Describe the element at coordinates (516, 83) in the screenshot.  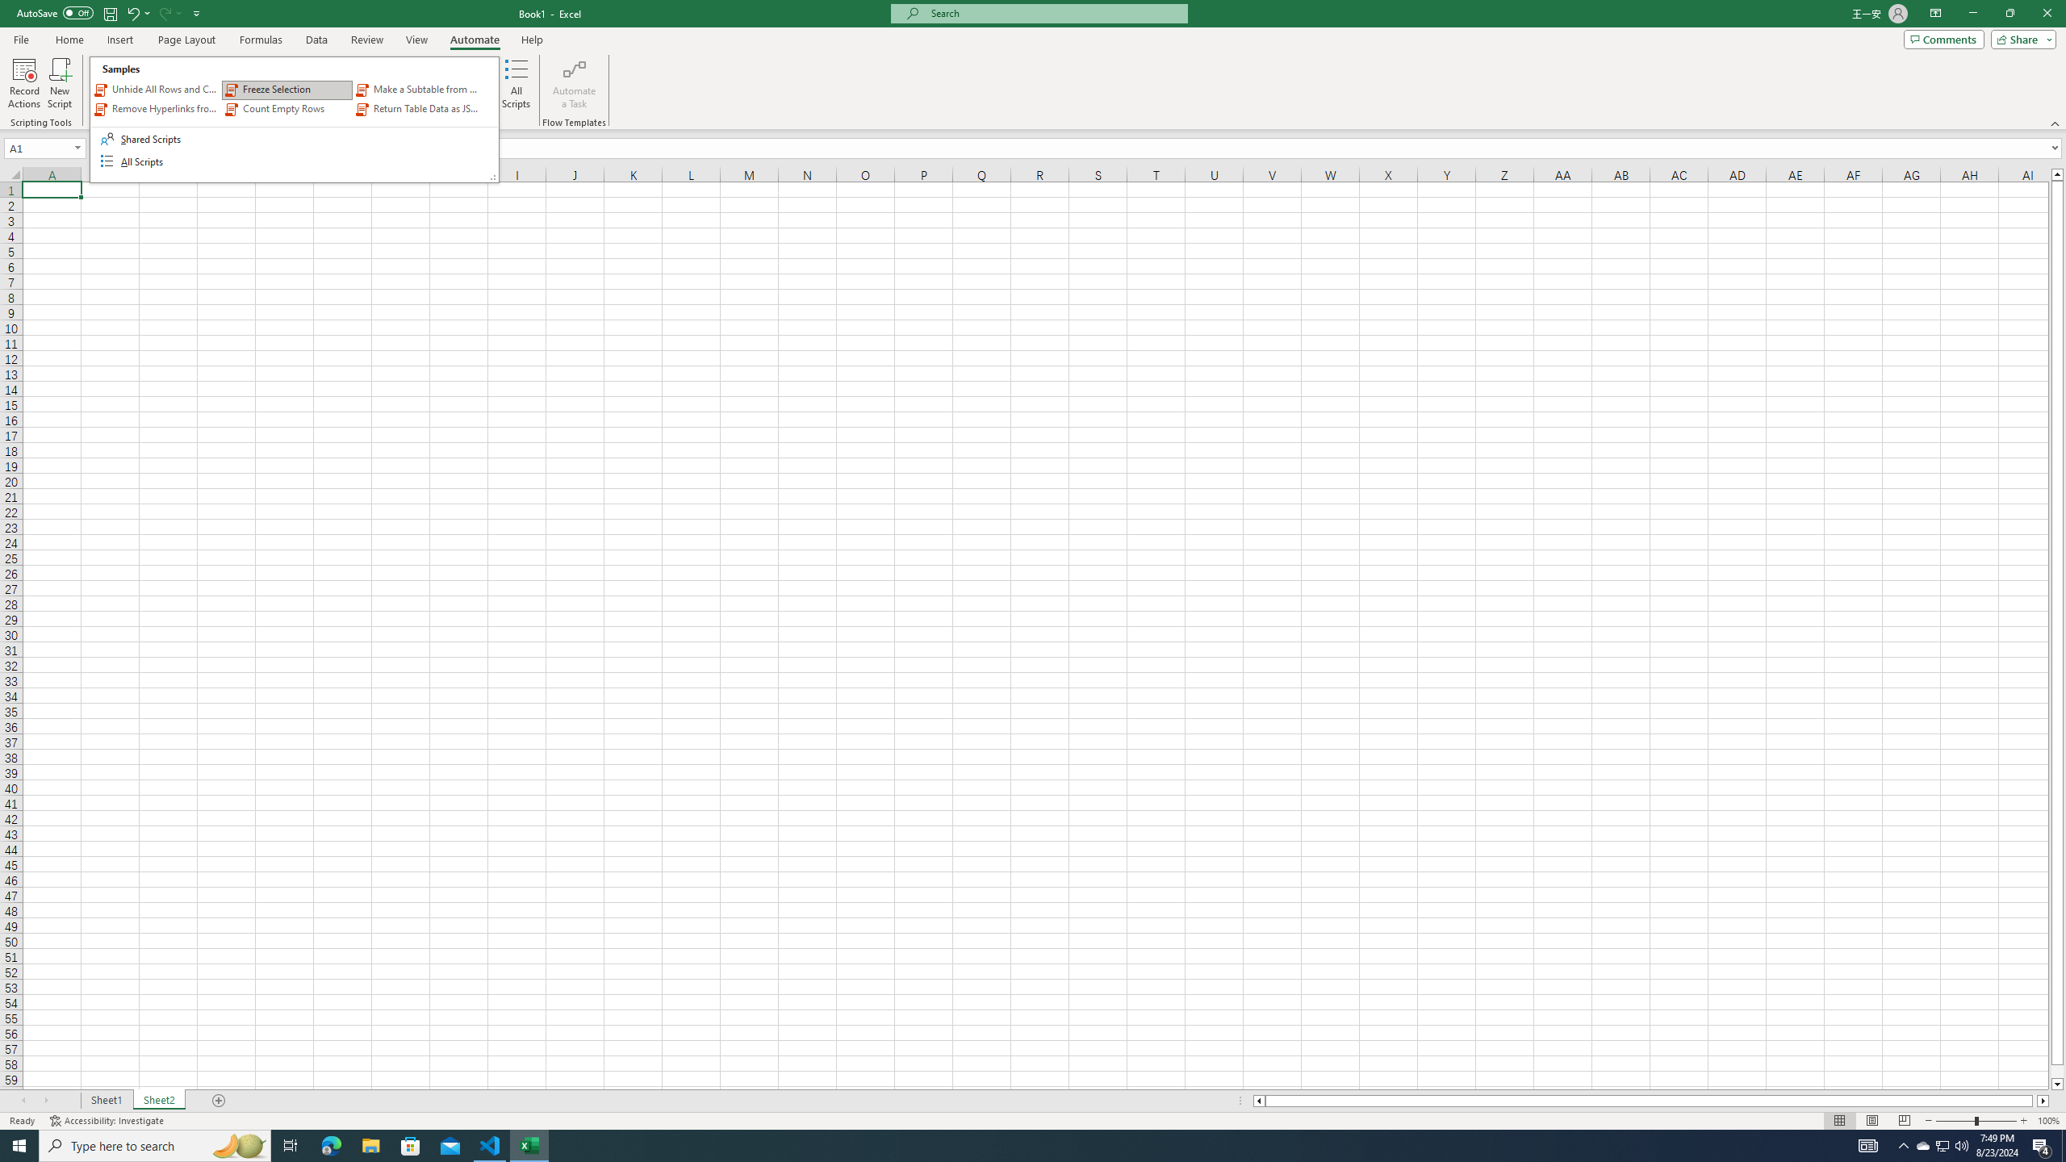
I see `All Scripts` at that location.